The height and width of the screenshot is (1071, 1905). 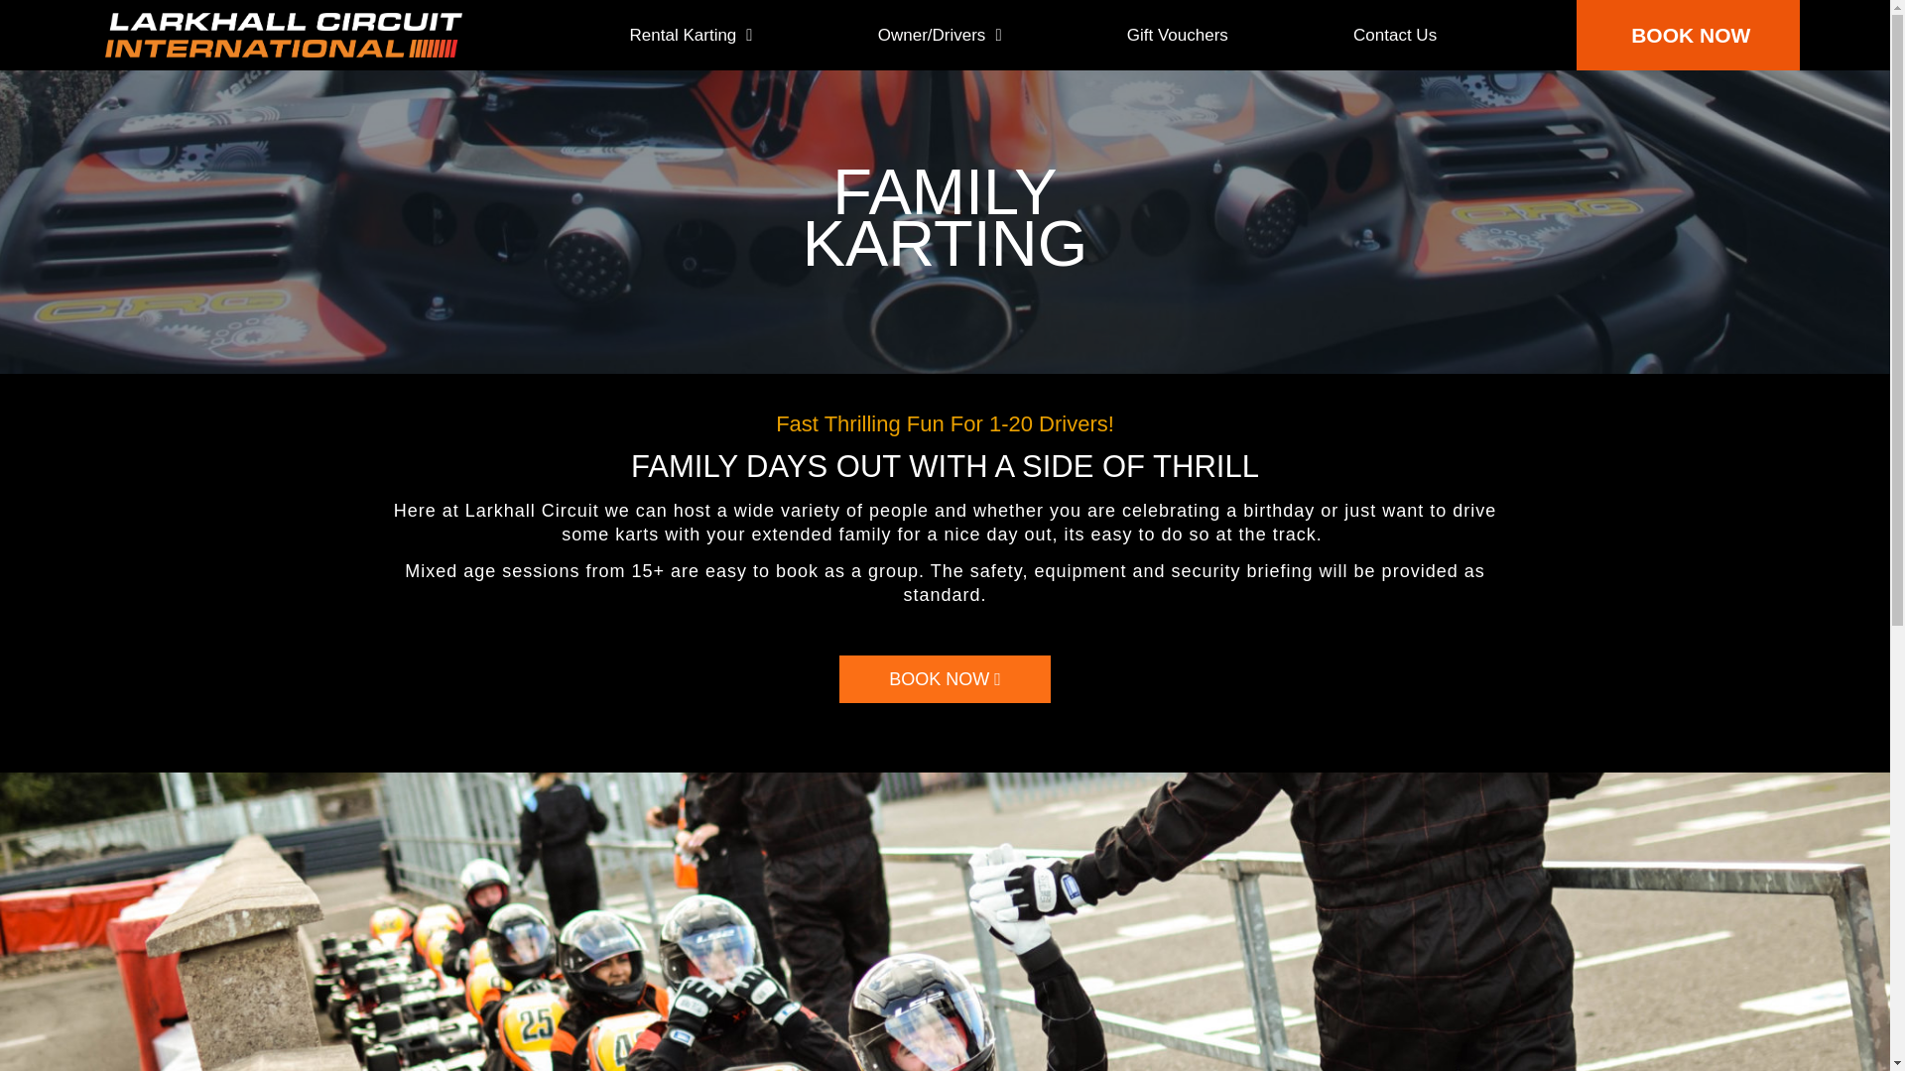 I want to click on Contact Us, so click(x=1395, y=34).